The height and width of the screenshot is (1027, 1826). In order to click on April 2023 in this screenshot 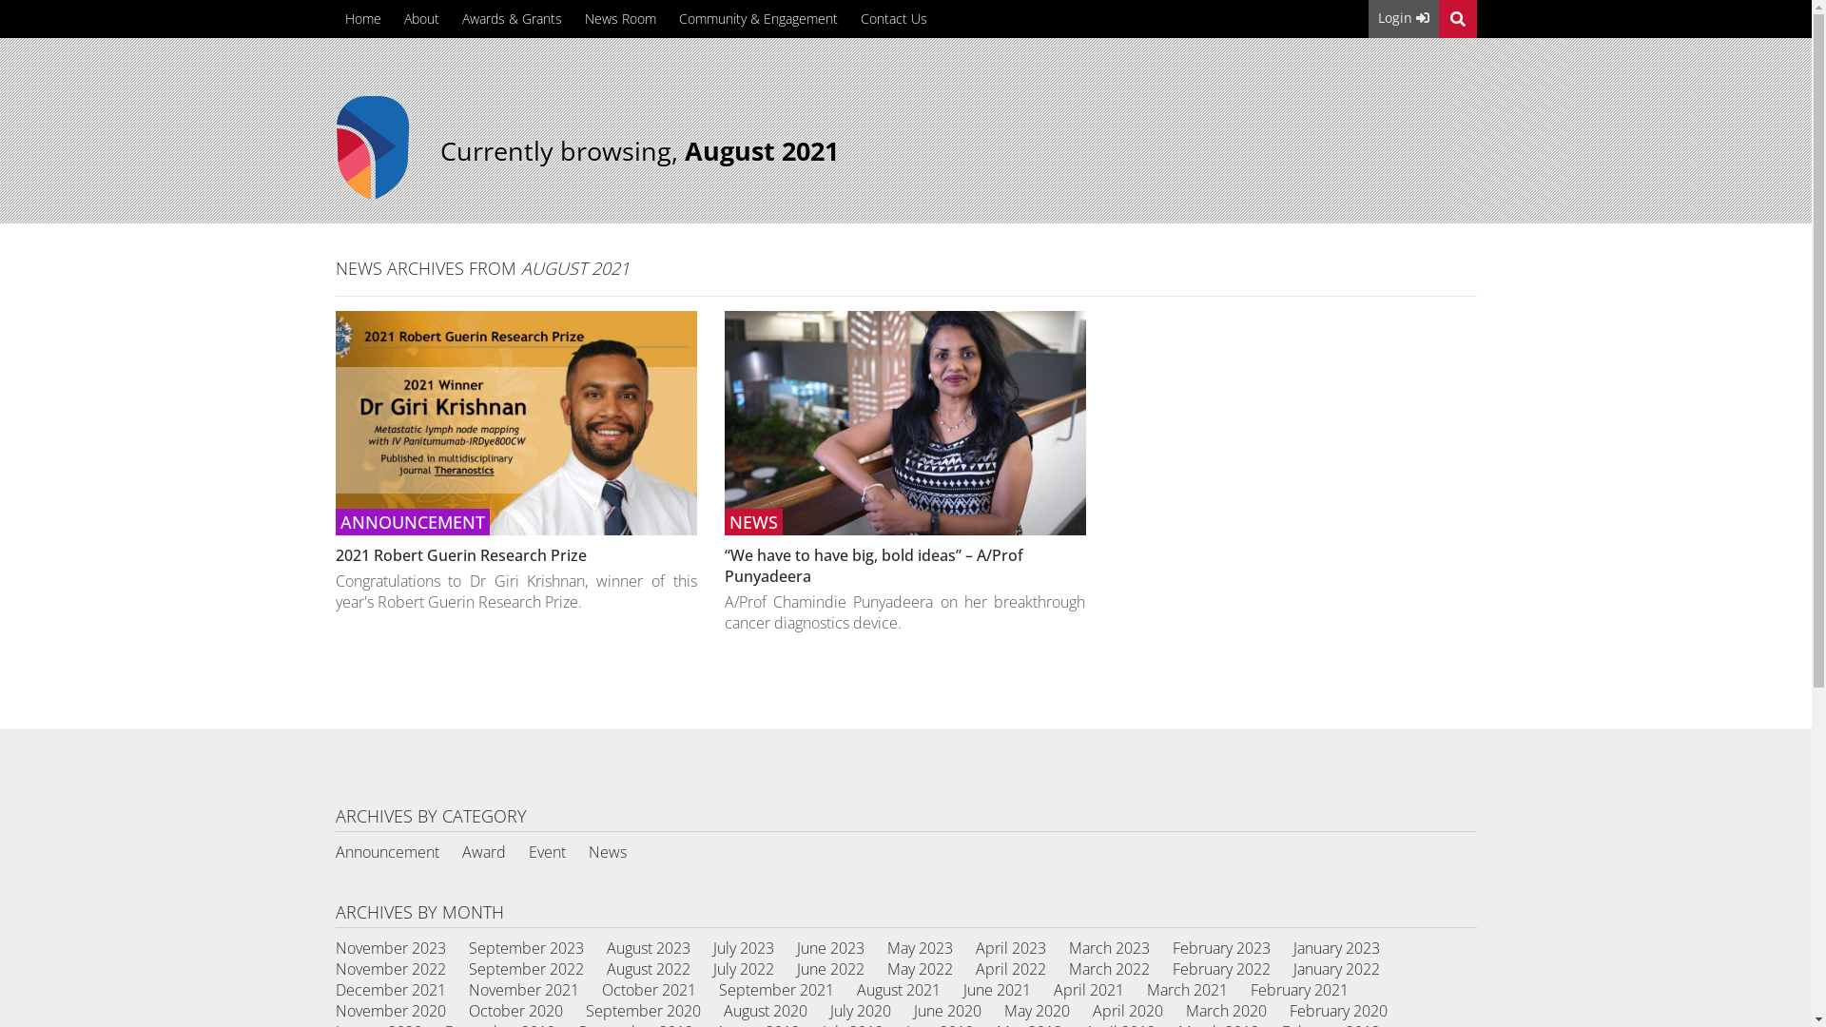, I will do `click(1011, 948)`.